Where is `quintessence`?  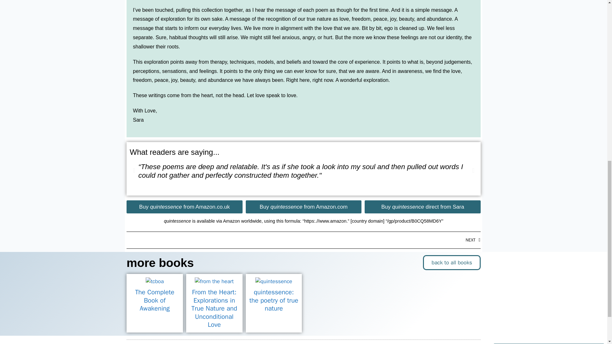
quintessence is located at coordinates (273, 282).